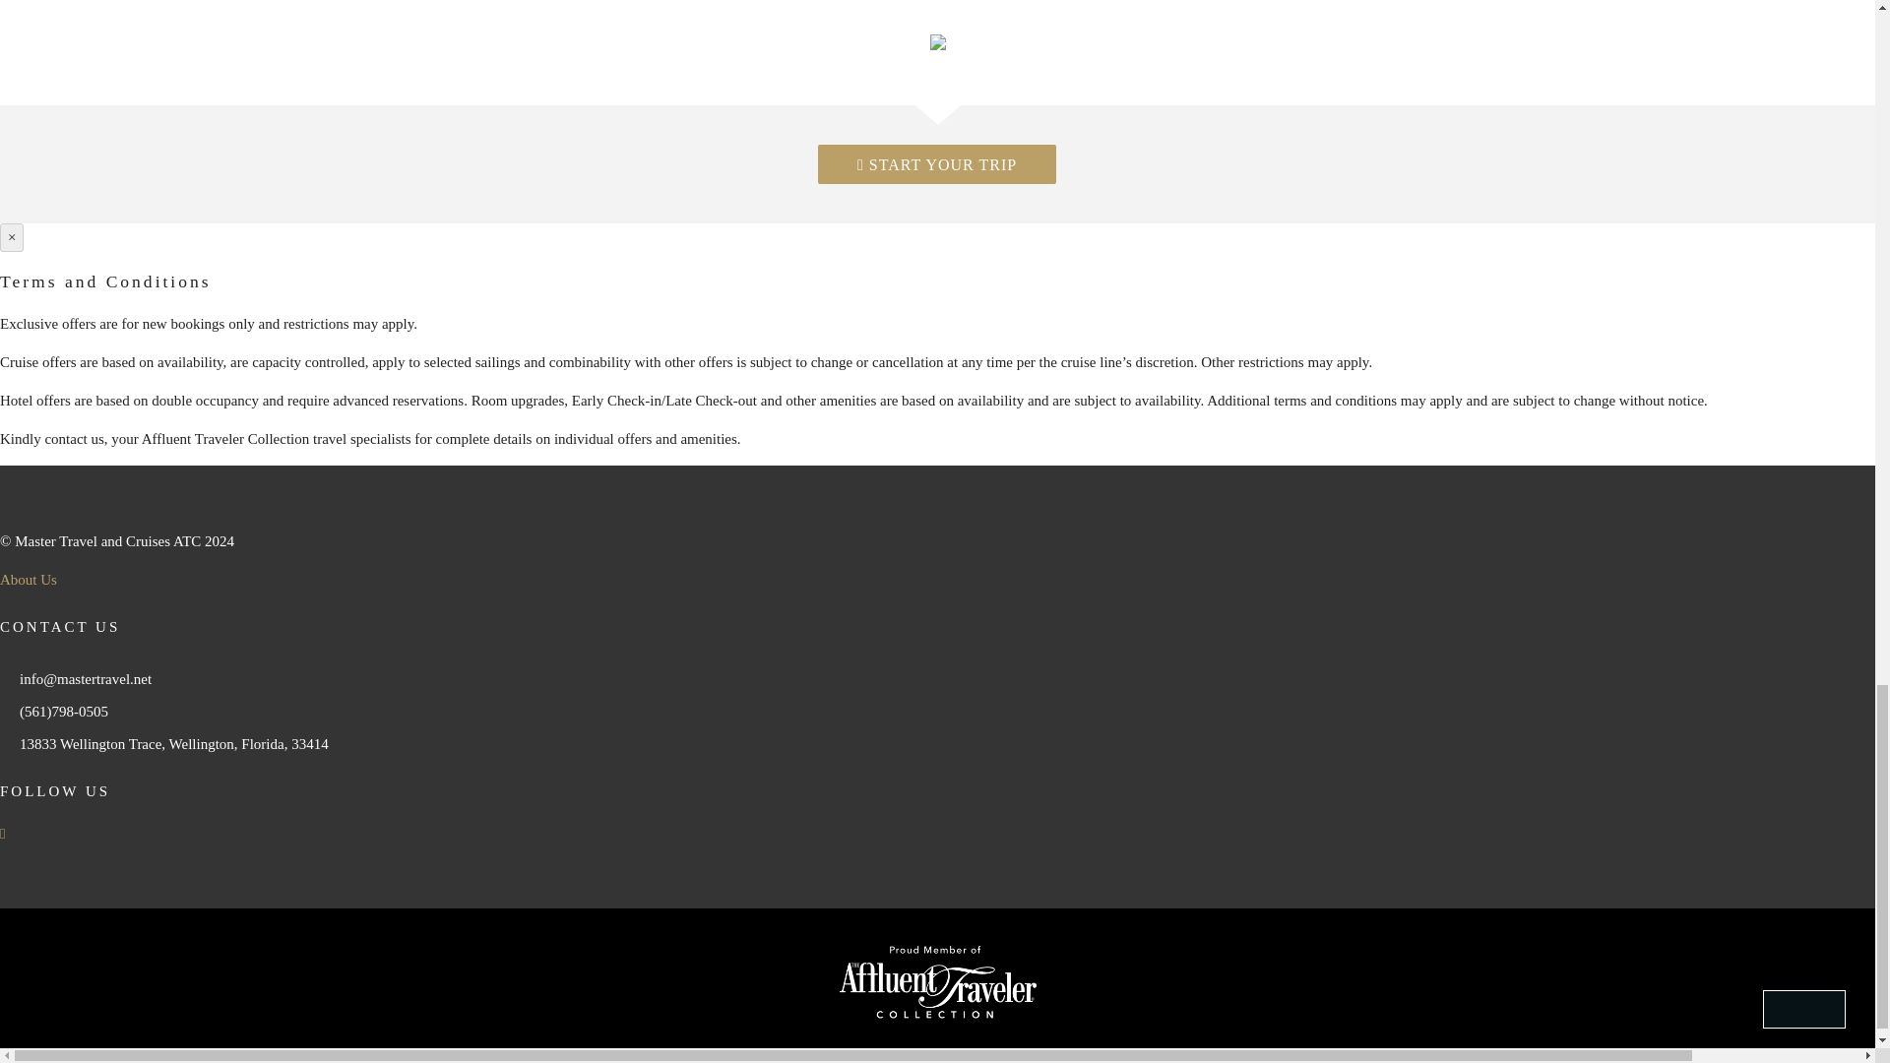  I want to click on START YOUR TRIP, so click(937, 163).